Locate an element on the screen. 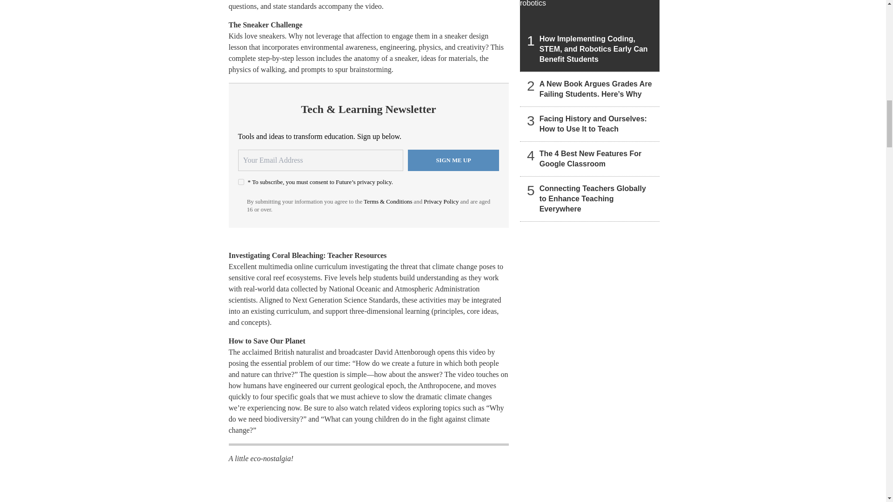 The width and height of the screenshot is (893, 502). on is located at coordinates (241, 182).